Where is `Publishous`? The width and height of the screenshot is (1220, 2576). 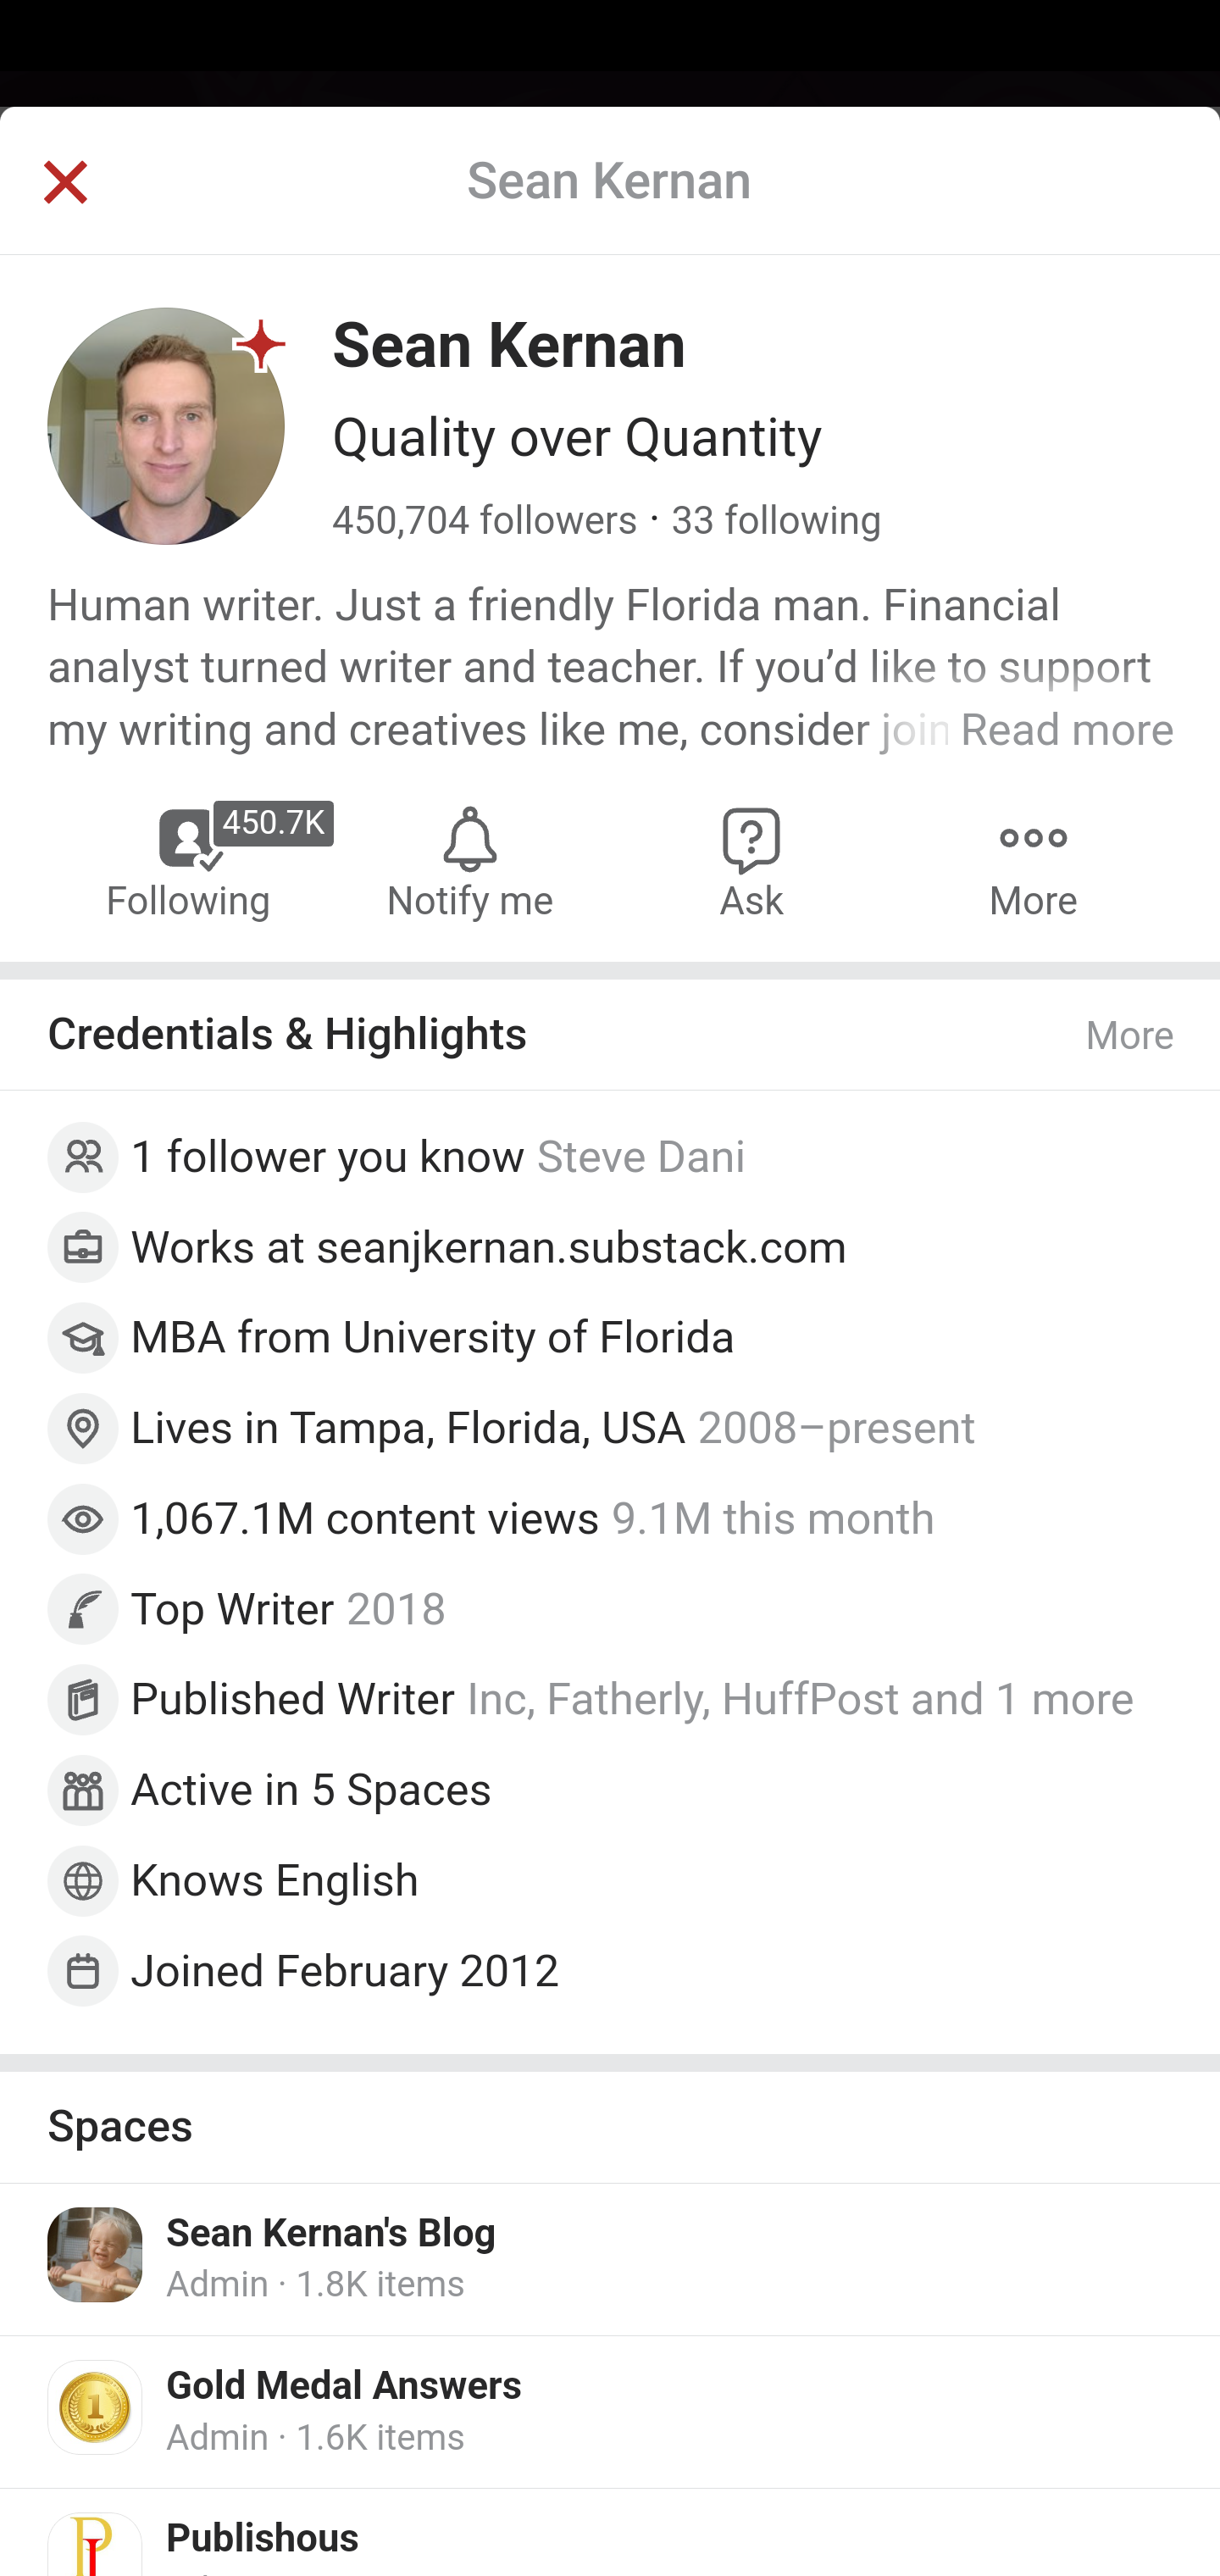 Publishous is located at coordinates (263, 2540).